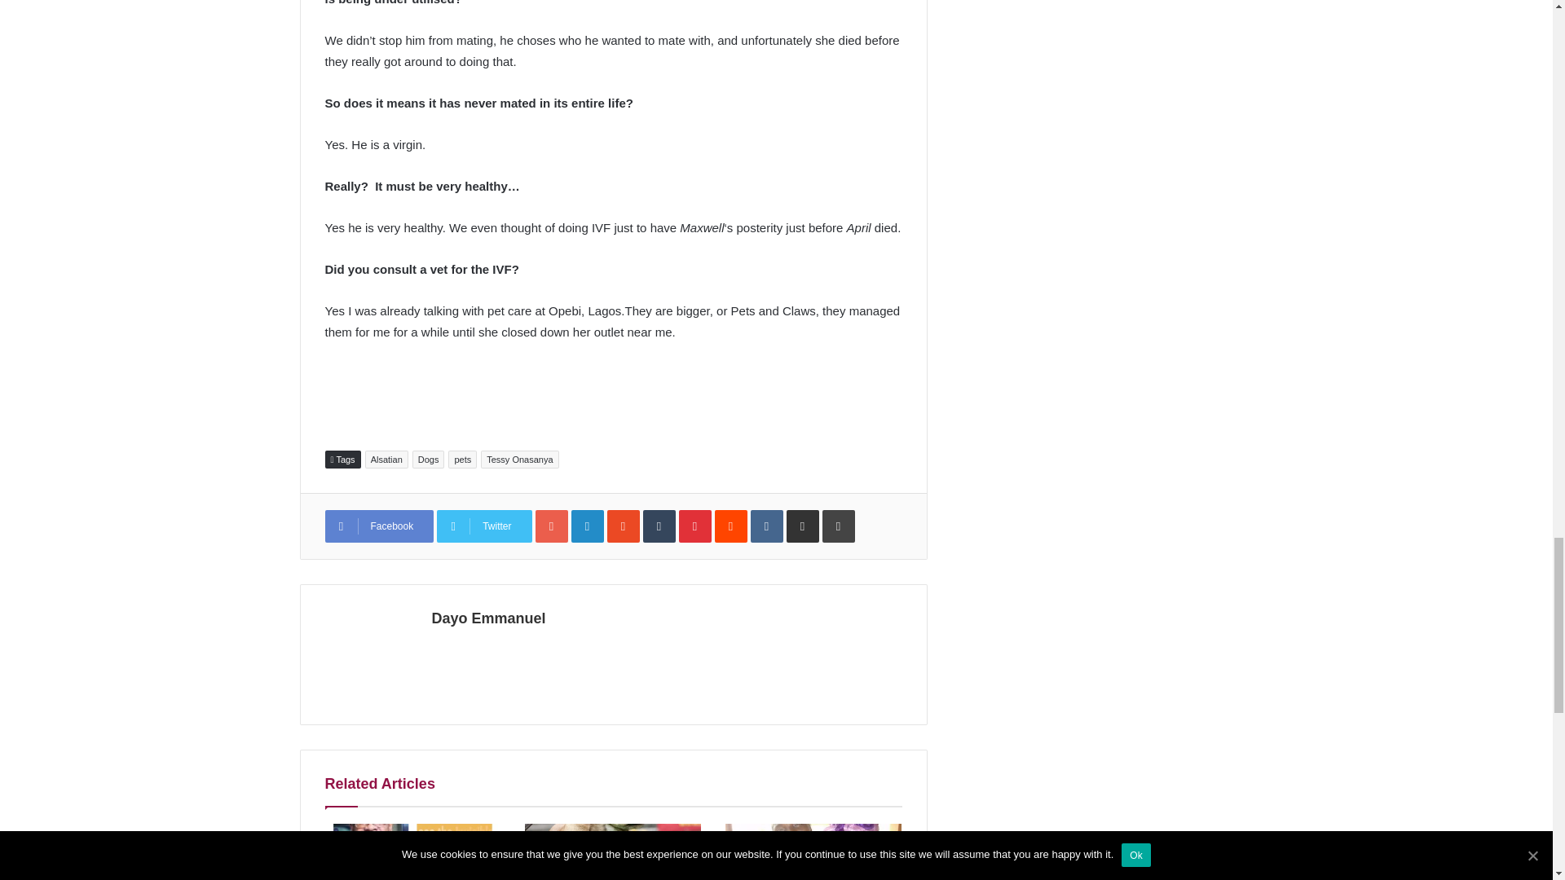 Image resolution: width=1565 pixels, height=880 pixels. Describe the element at coordinates (484, 526) in the screenshot. I see `Twitter` at that location.